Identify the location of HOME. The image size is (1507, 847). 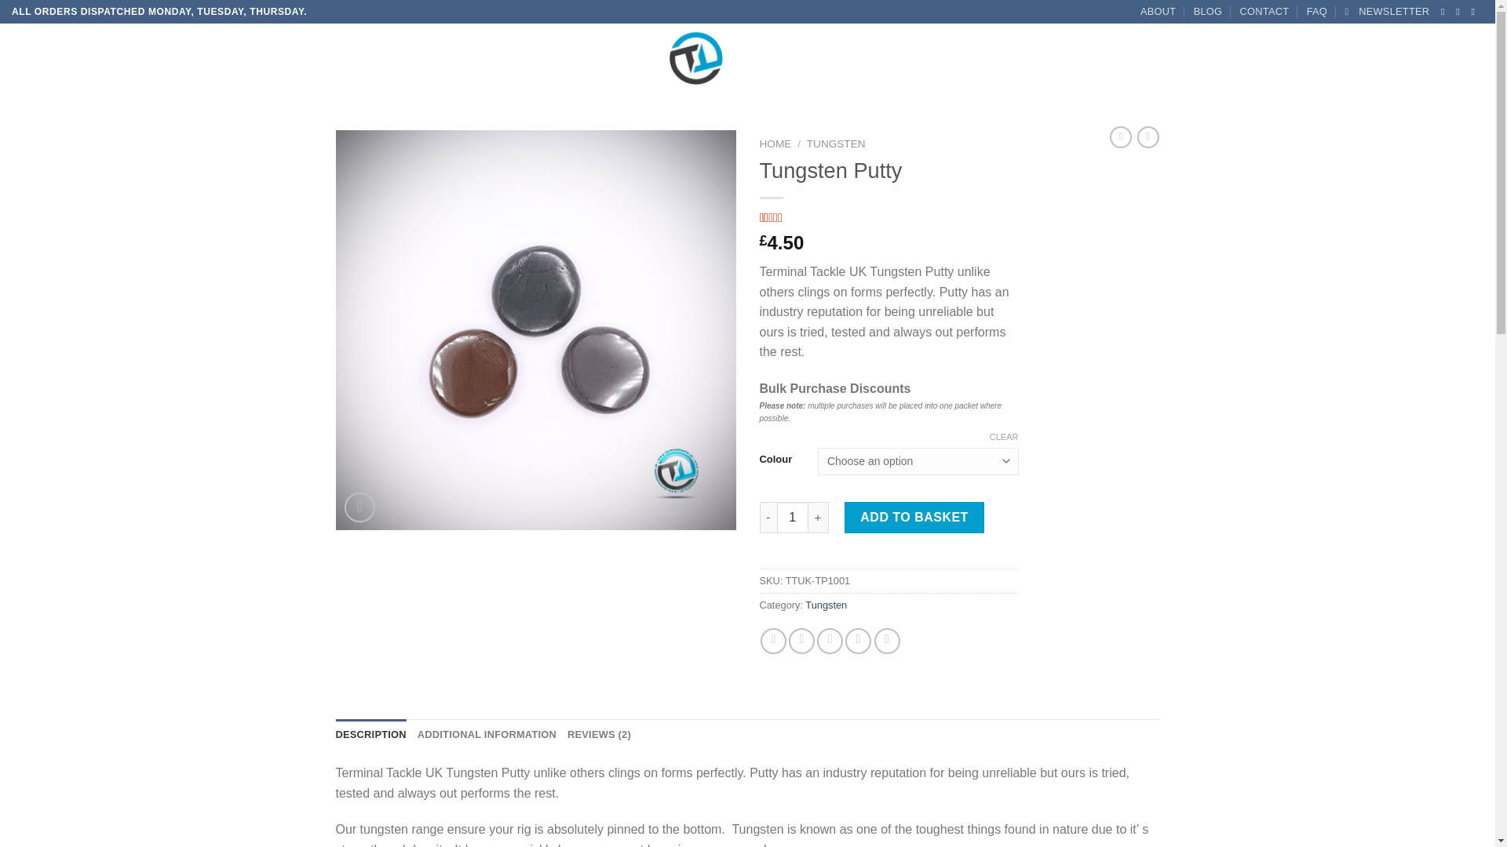
(49, 56).